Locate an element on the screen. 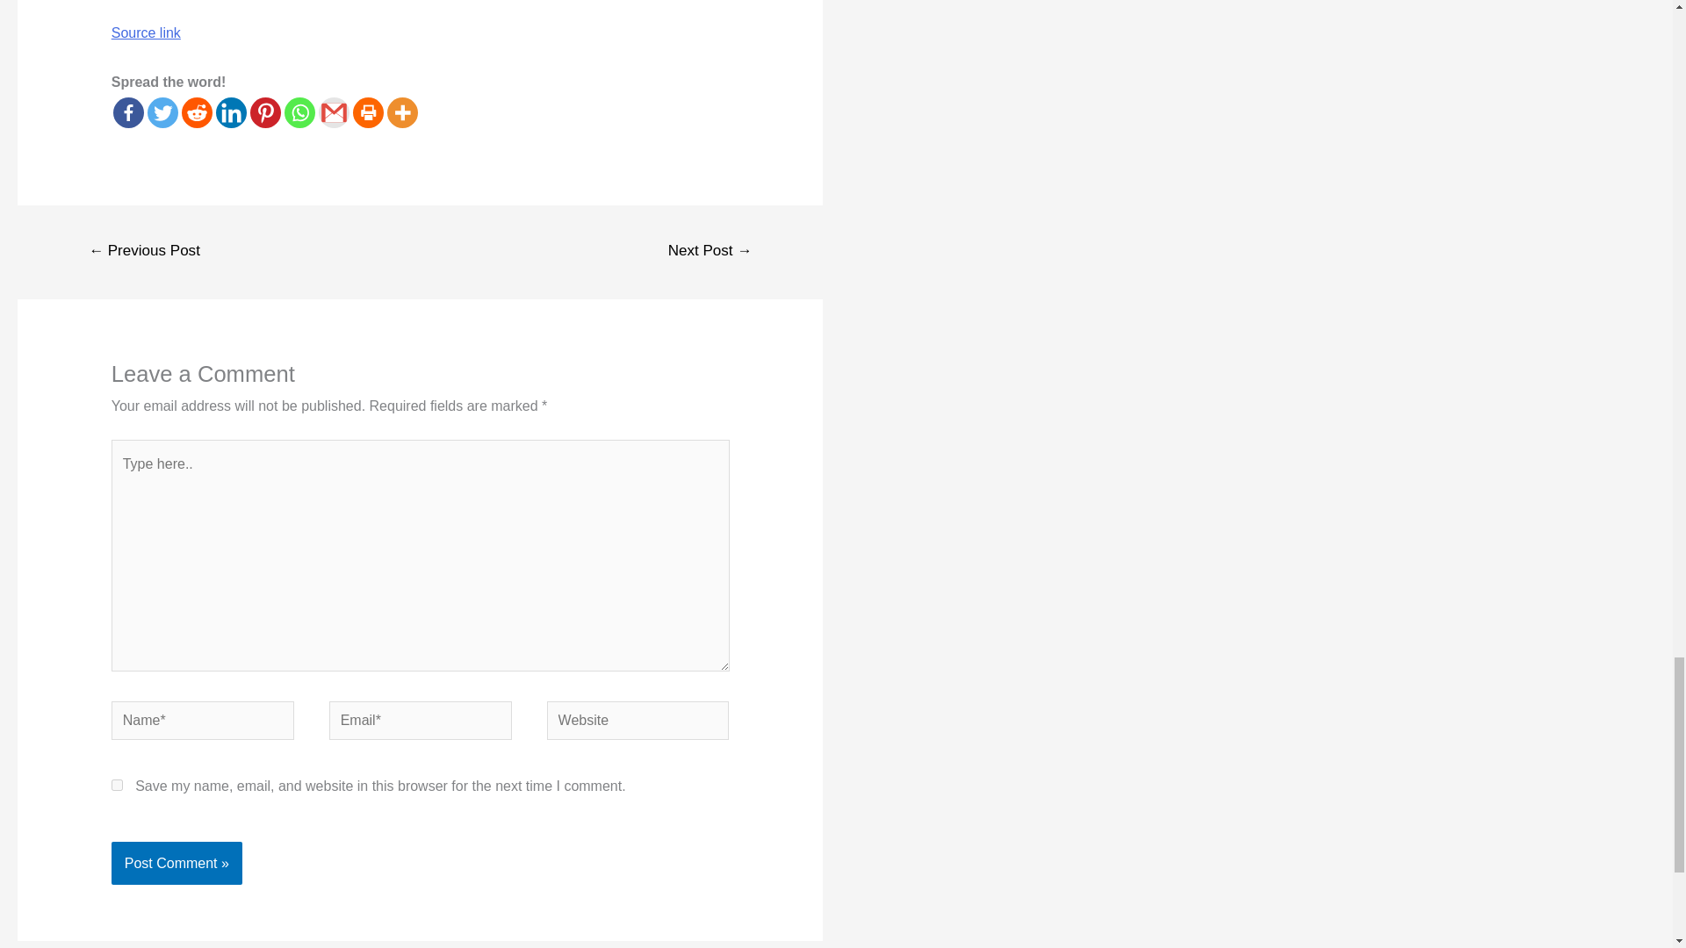 This screenshot has width=1686, height=948. Source link is located at coordinates (146, 33).